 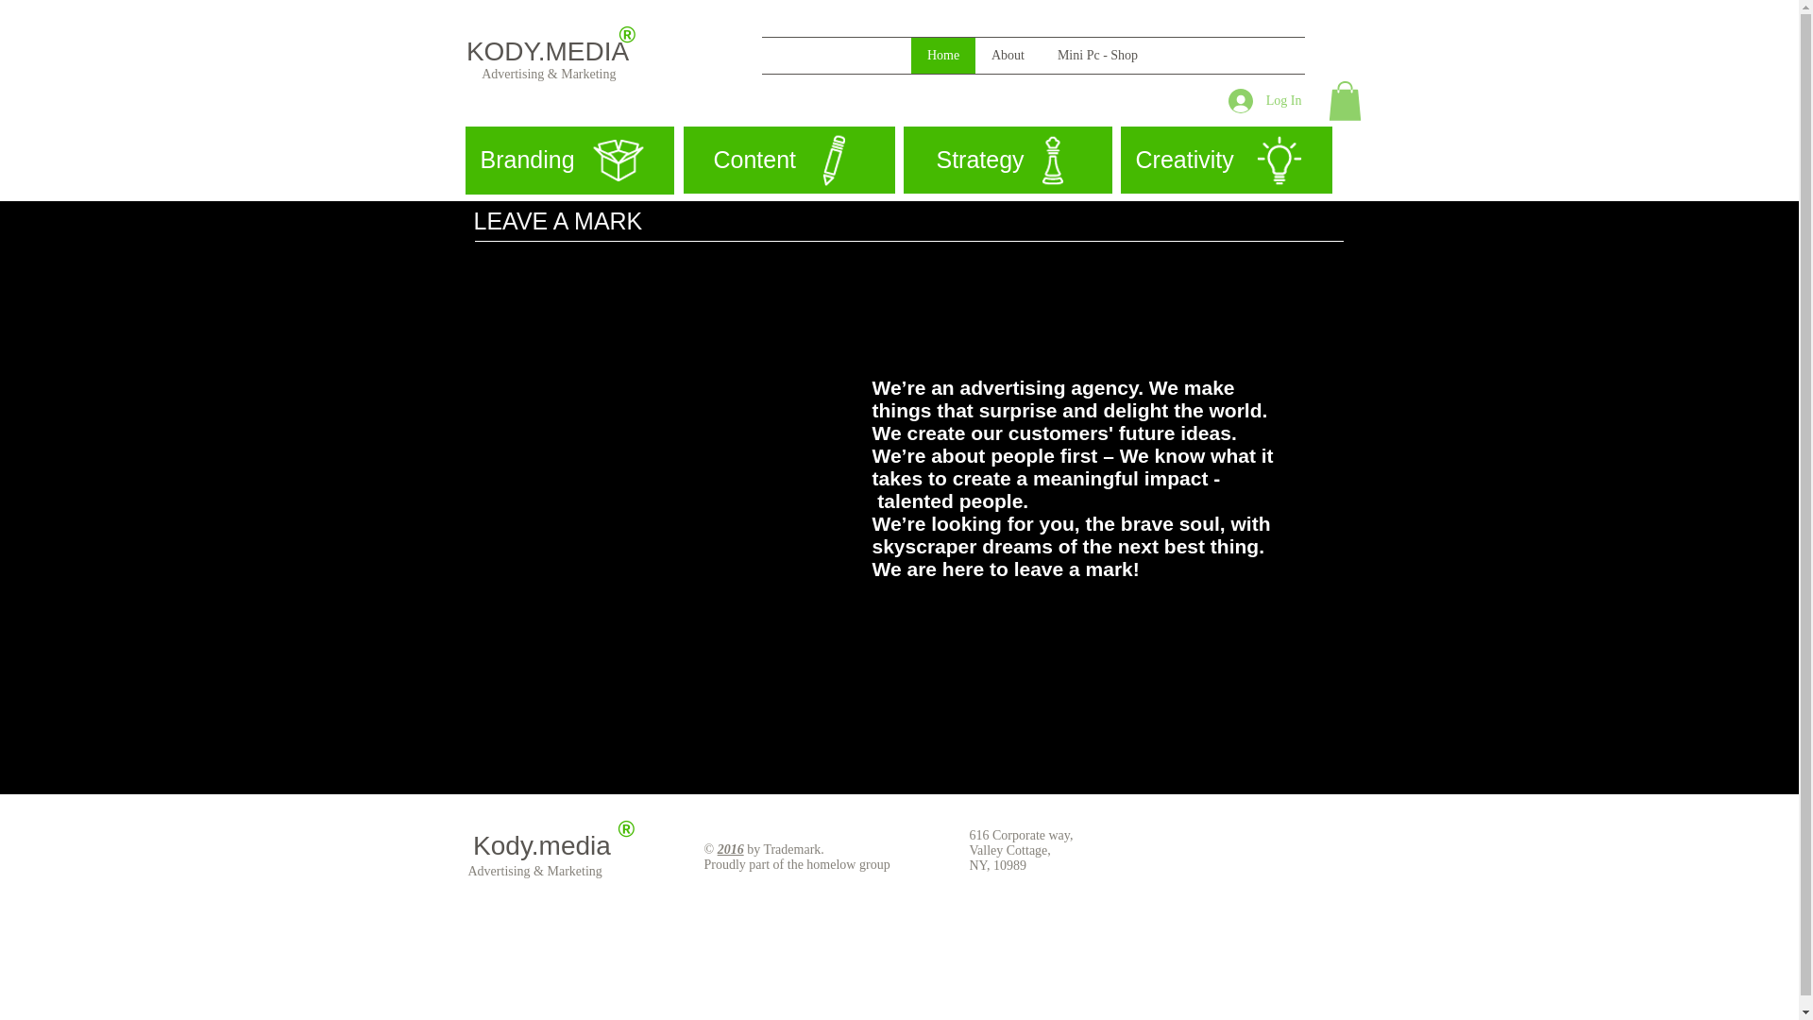 What do you see at coordinates (1008, 55) in the screenshot?
I see `About` at bounding box center [1008, 55].